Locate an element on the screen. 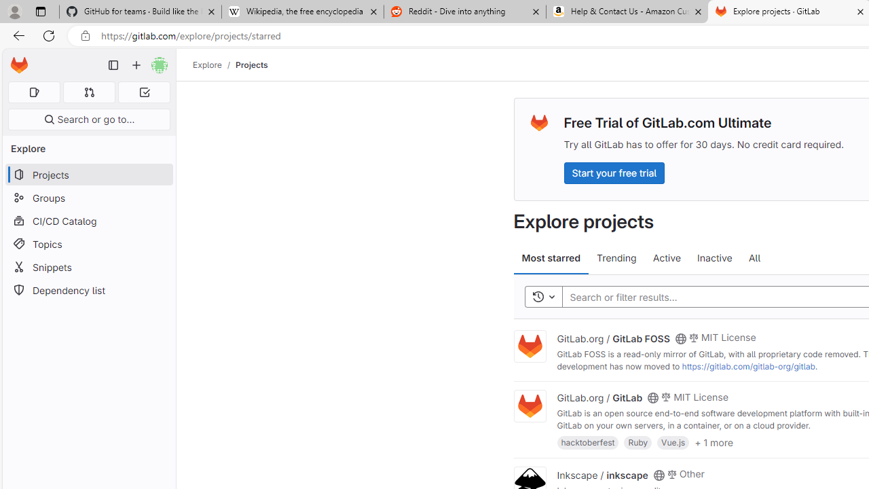 The width and height of the screenshot is (869, 489). Groups is located at coordinates (88, 198).